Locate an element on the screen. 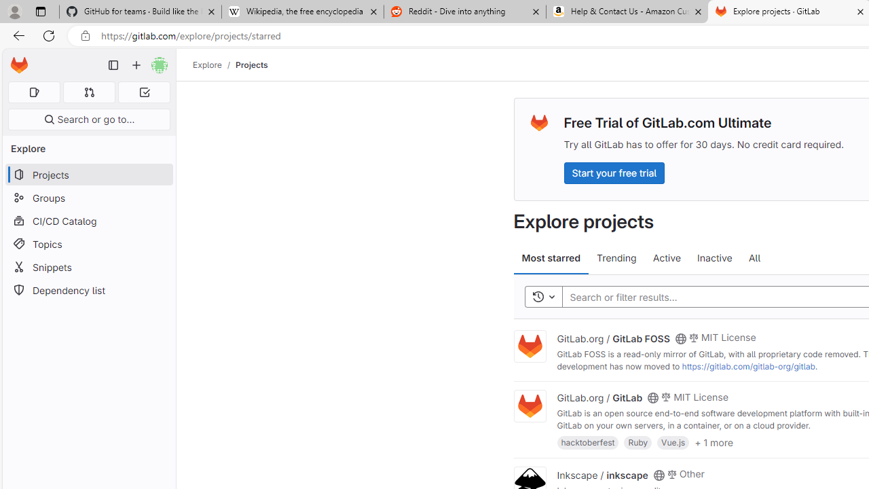 The width and height of the screenshot is (869, 489). Groups is located at coordinates (88, 198).